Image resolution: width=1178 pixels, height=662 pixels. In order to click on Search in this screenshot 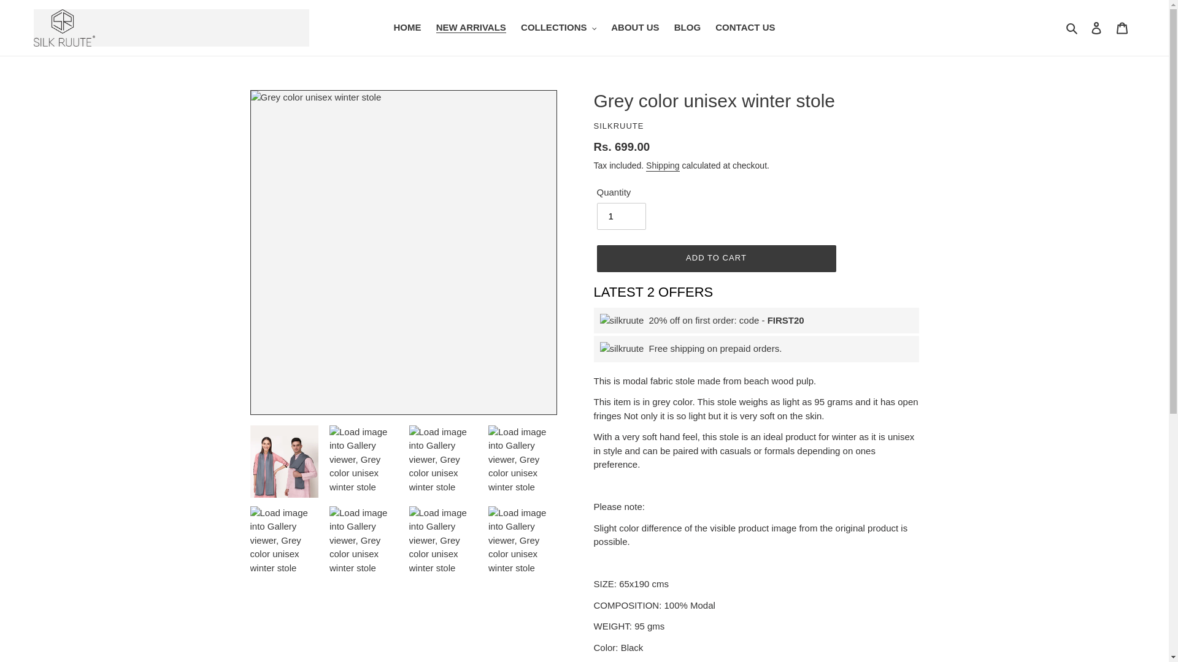, I will do `click(1072, 28)`.